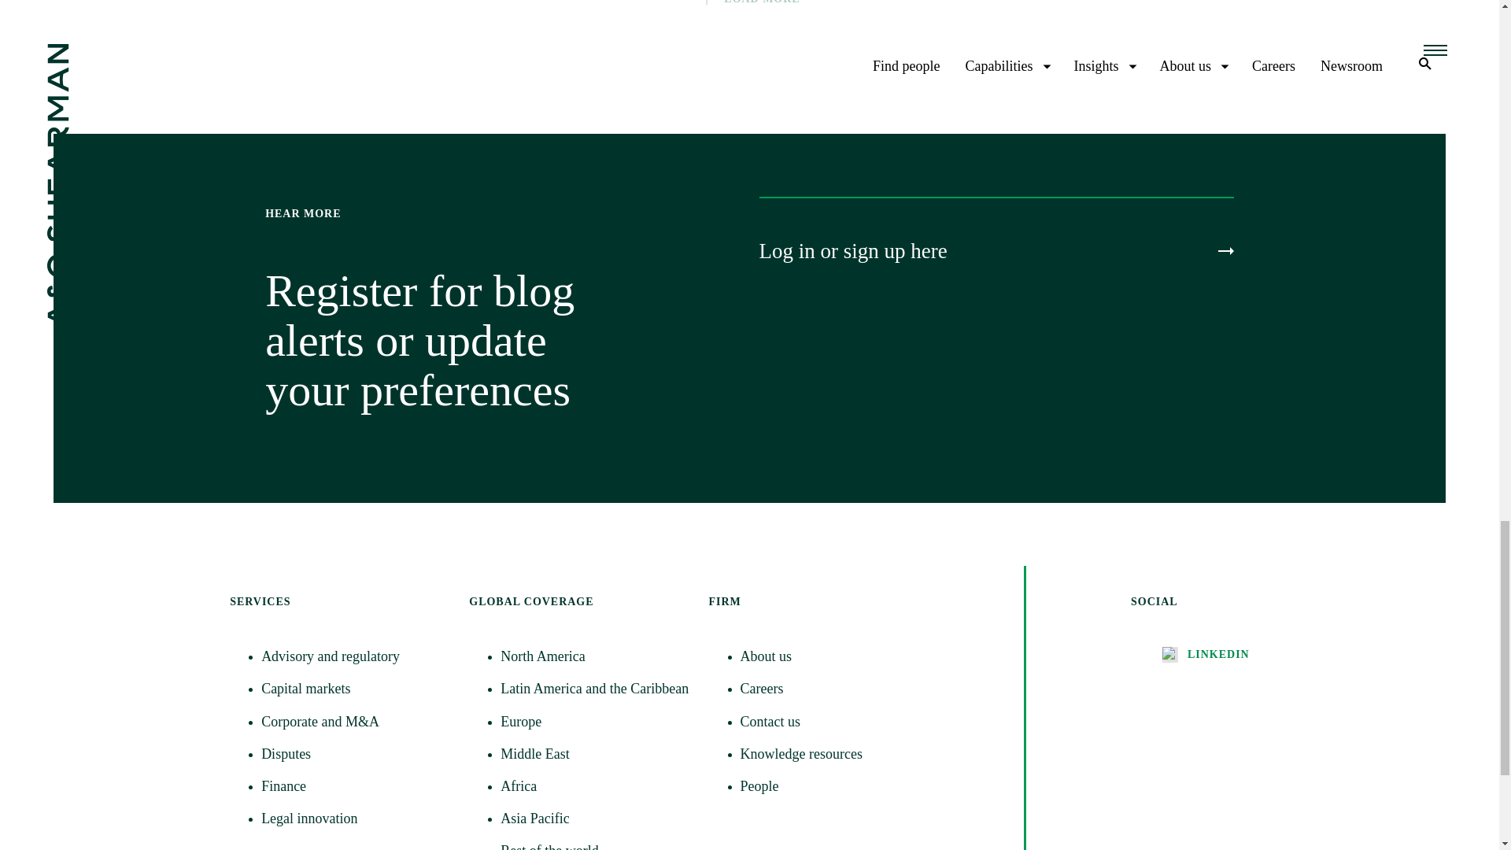 The image size is (1511, 850). I want to click on Legal innovation, so click(356, 819).